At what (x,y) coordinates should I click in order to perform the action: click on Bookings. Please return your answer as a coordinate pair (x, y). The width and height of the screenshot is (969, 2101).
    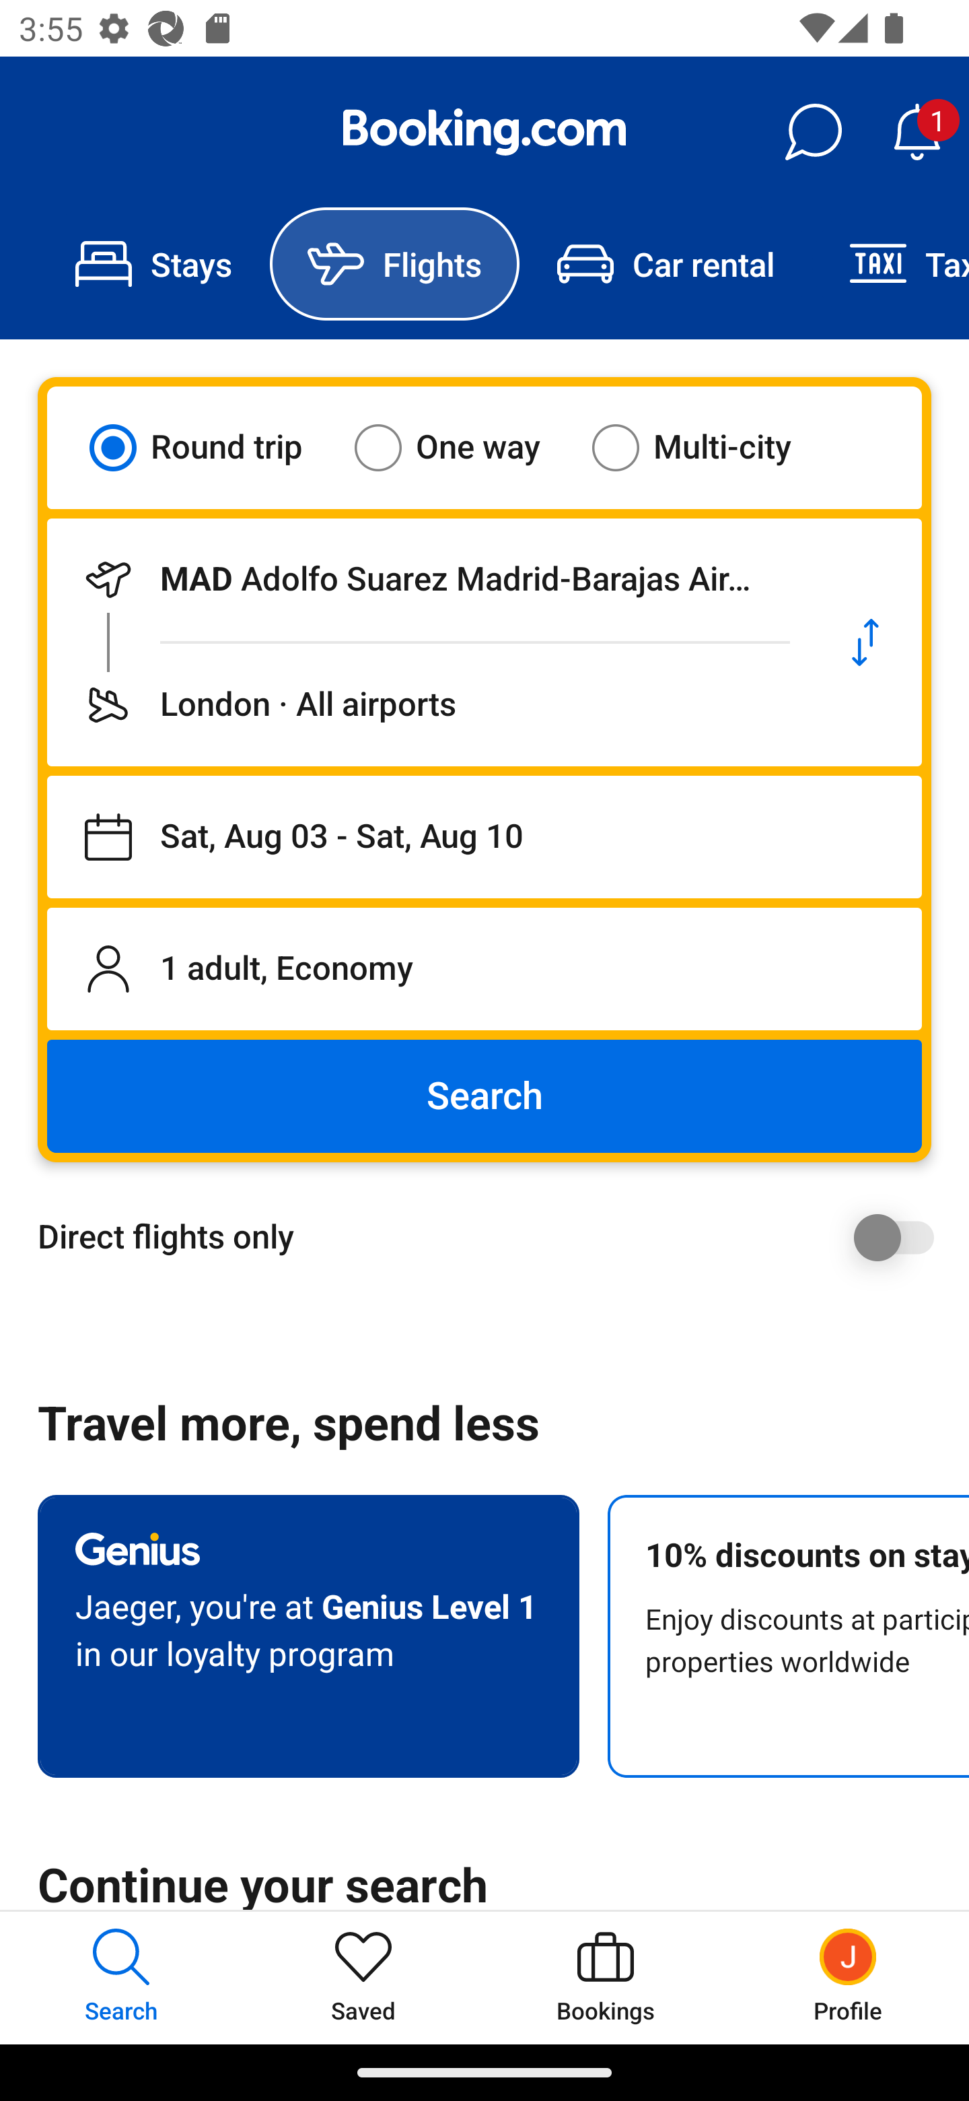
    Looking at the image, I should click on (606, 1977).